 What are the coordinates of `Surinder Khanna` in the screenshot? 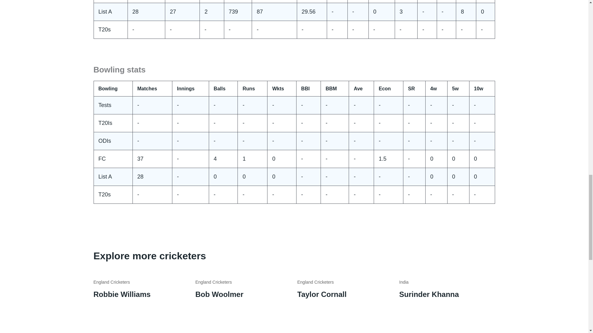 It's located at (429, 294).